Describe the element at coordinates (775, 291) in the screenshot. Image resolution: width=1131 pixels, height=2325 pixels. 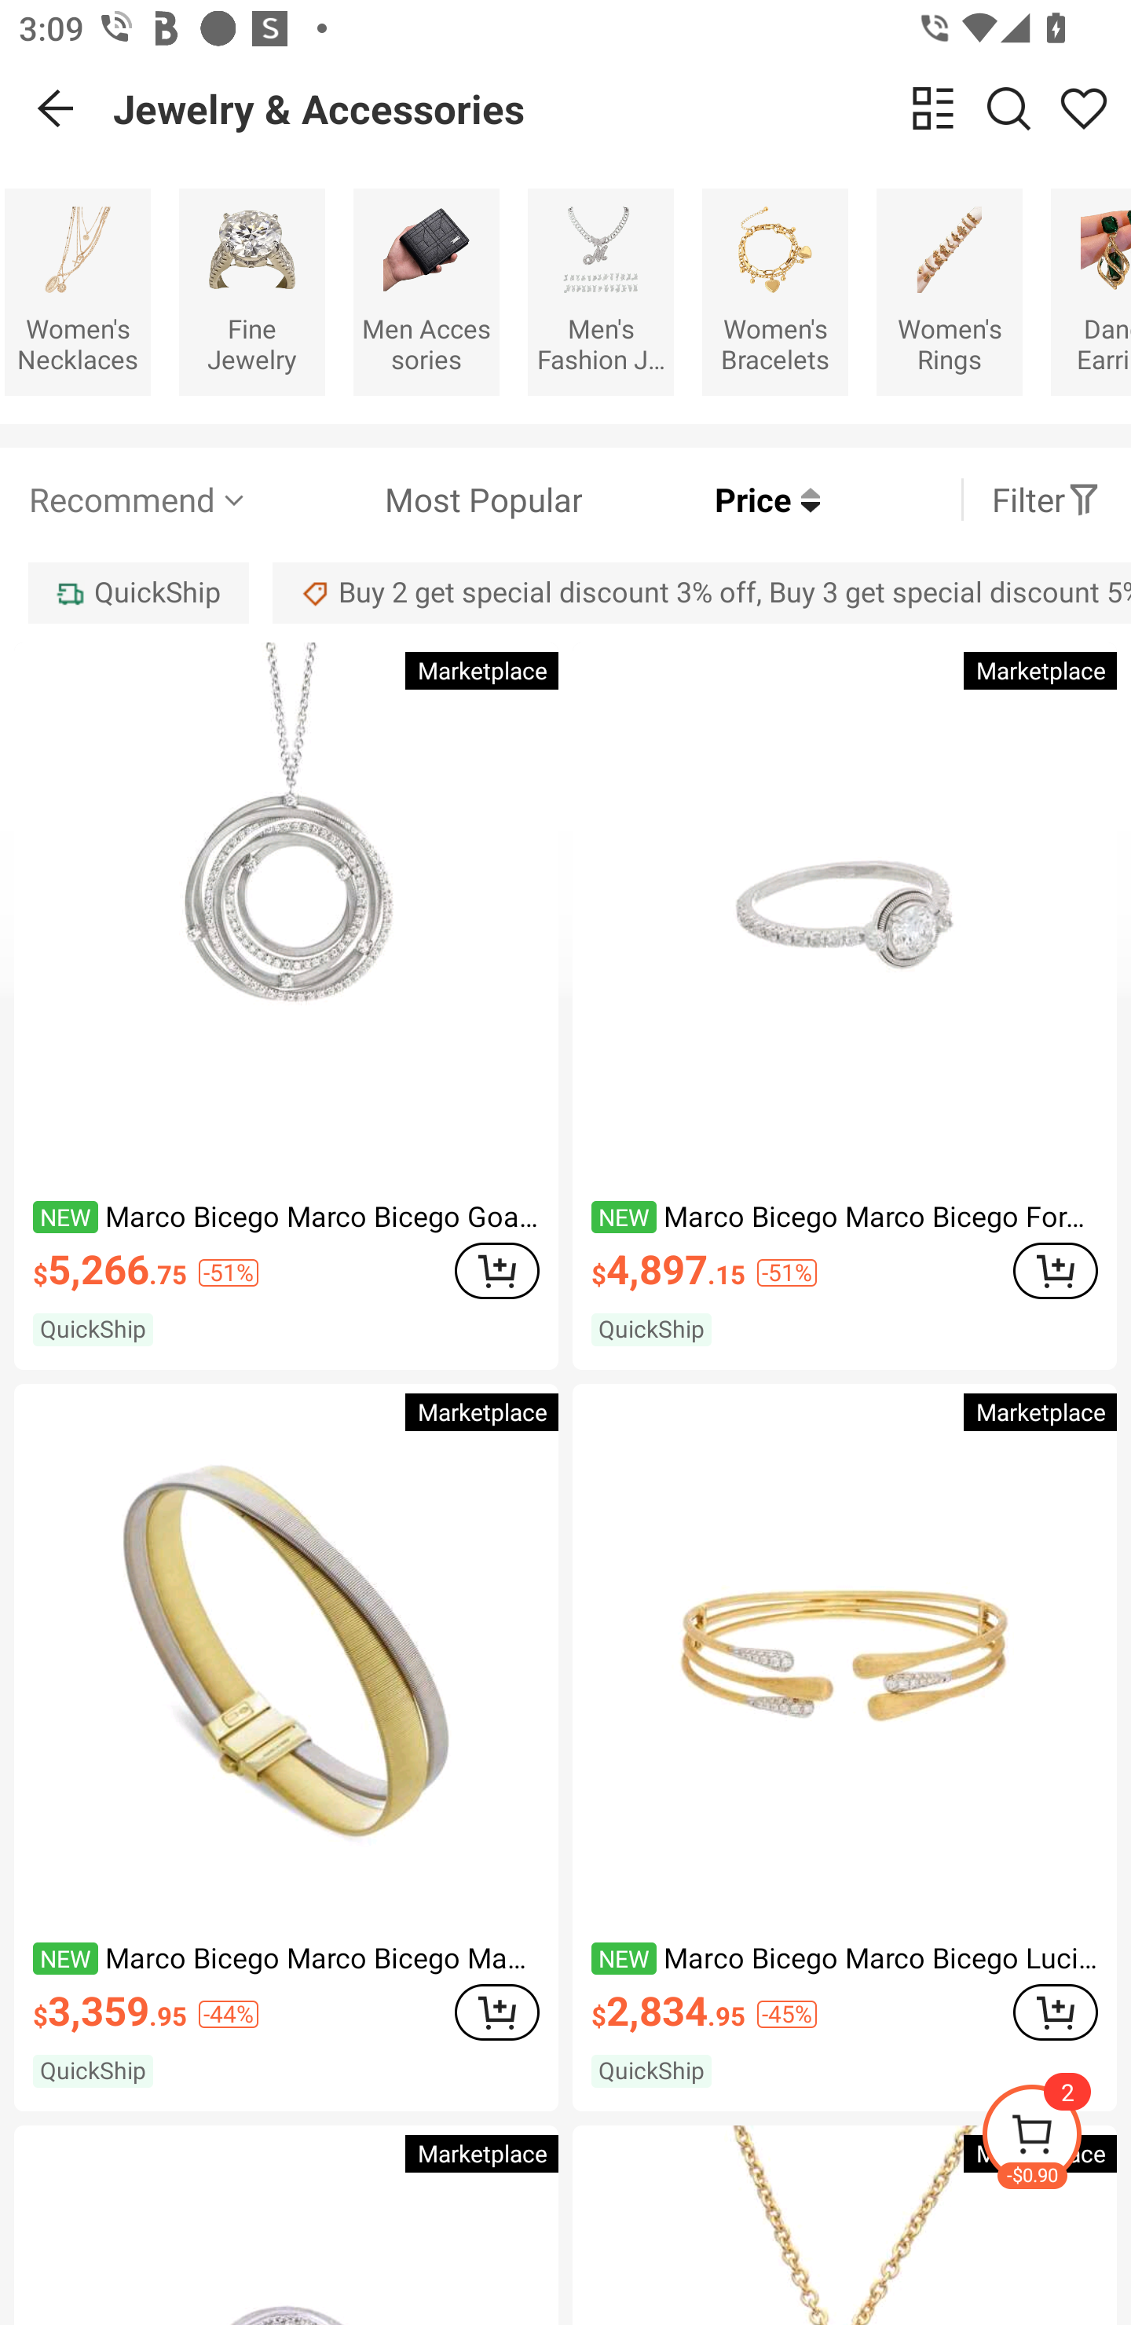
I see `Women's Bracelets` at that location.